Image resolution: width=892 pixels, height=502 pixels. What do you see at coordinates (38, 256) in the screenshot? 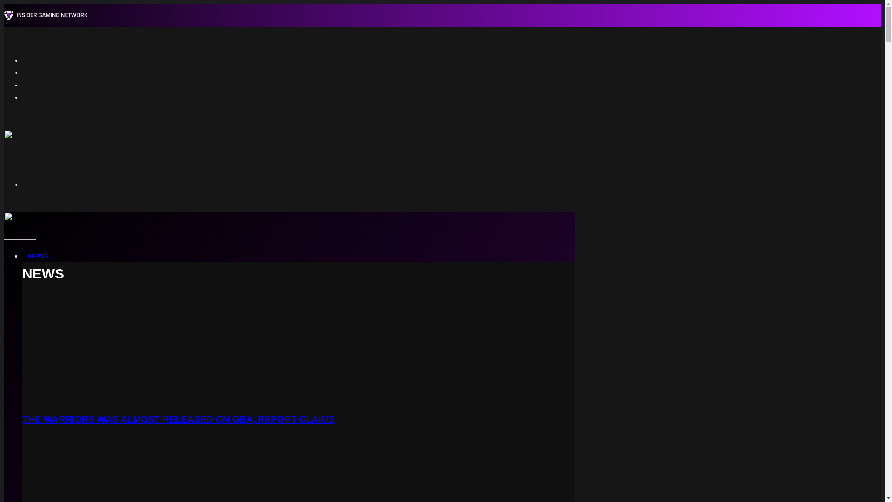
I see `NEWS` at bounding box center [38, 256].